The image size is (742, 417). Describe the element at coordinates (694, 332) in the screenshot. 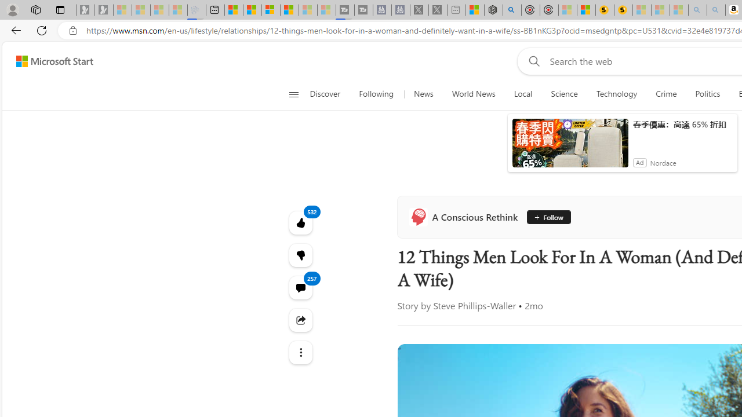

I see `Dislike` at that location.